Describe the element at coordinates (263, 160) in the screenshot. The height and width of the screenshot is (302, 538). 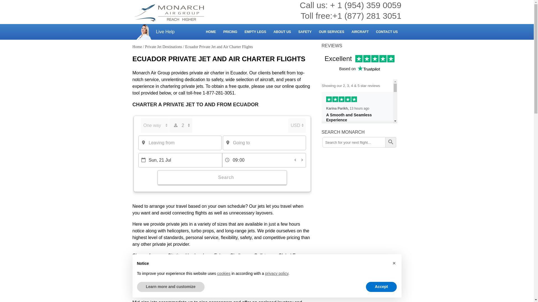
I see `09:00` at that location.